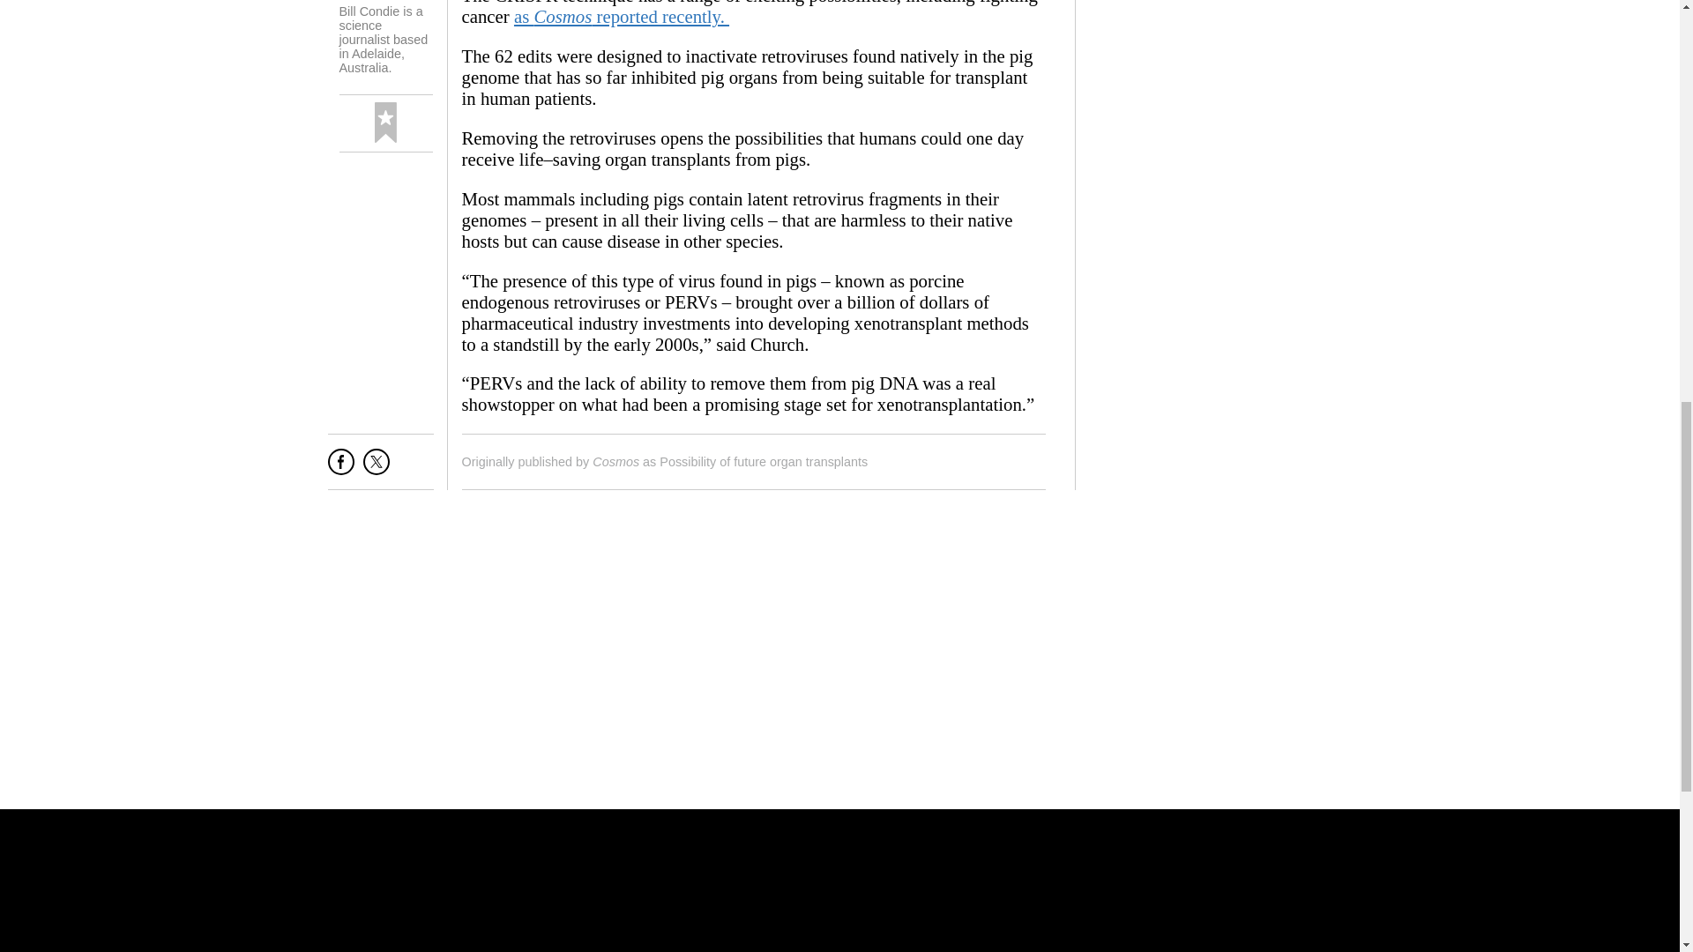 The image size is (1693, 952). I want to click on Share on Facebook, so click(340, 468).